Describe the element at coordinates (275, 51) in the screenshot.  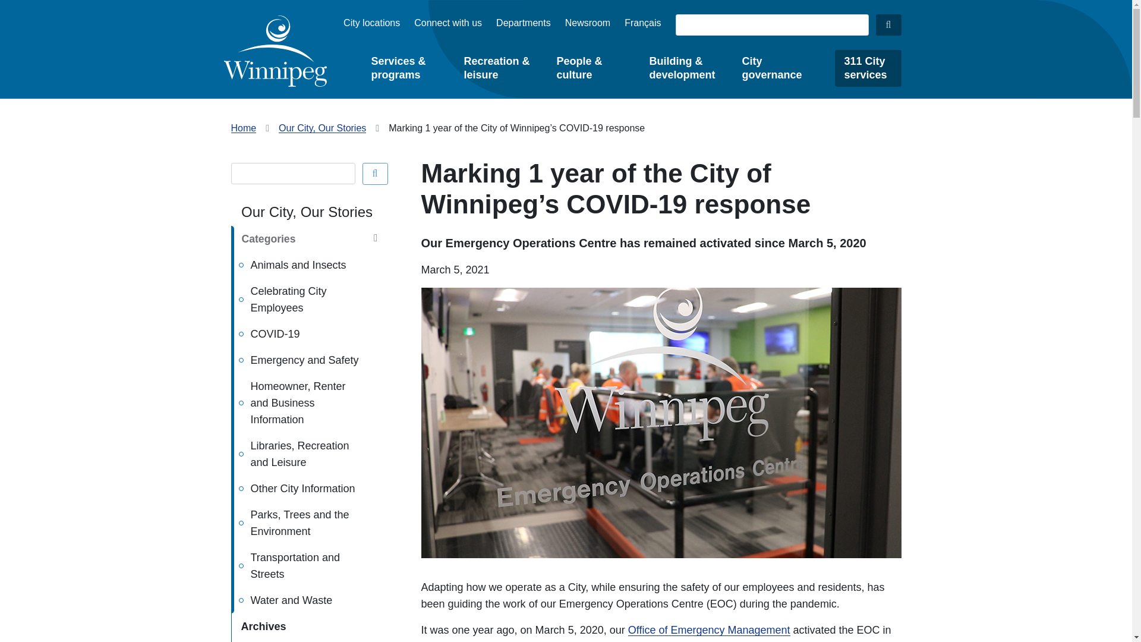
I see `Home` at that location.